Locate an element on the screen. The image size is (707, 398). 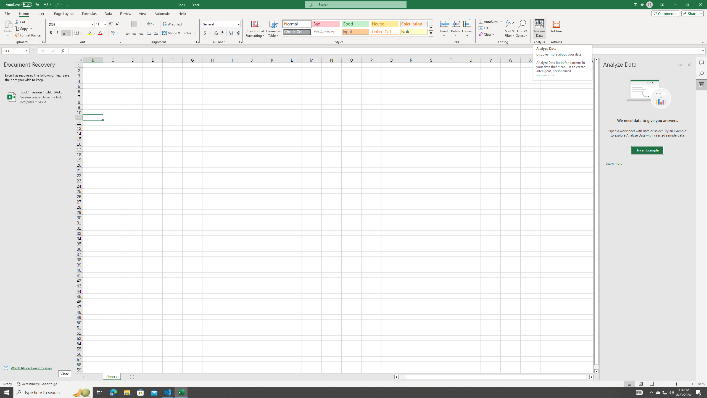
Page Layout is located at coordinates (640, 384).